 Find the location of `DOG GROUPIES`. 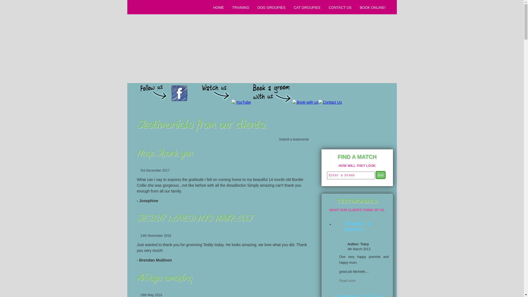

DOG GROUPIES is located at coordinates (271, 7).